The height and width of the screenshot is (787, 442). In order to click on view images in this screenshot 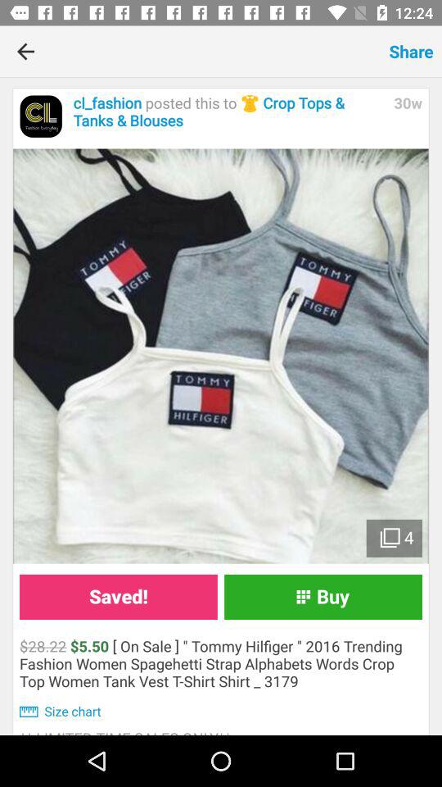, I will do `click(221, 356)`.